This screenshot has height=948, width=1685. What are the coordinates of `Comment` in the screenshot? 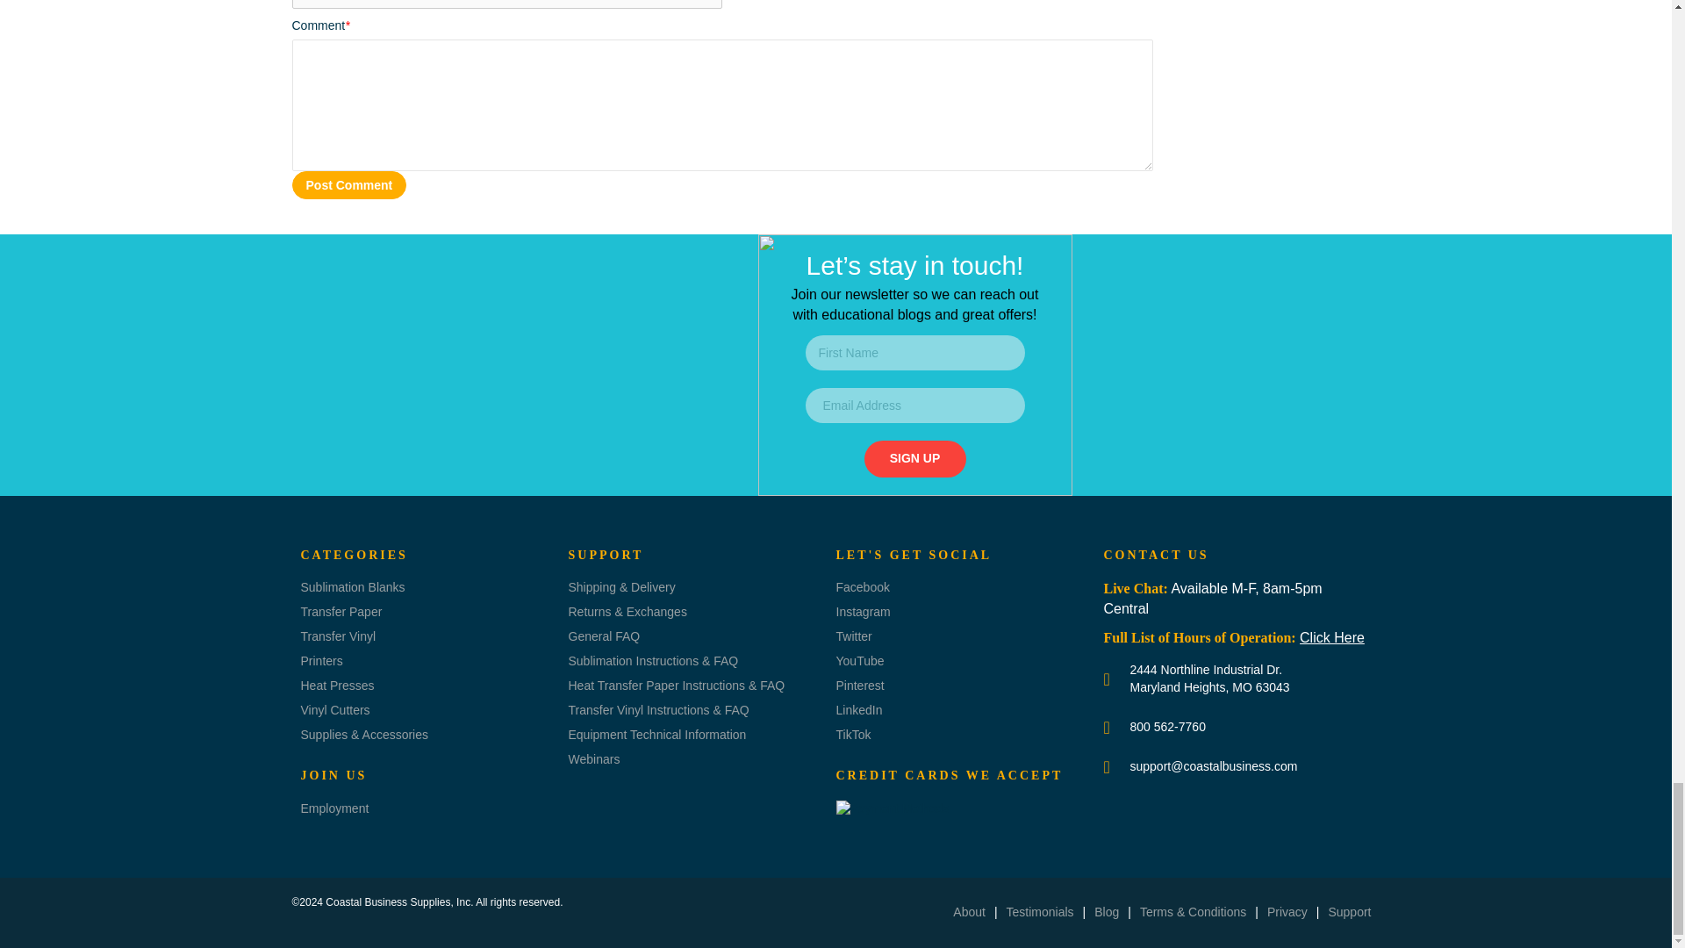 It's located at (721, 105).